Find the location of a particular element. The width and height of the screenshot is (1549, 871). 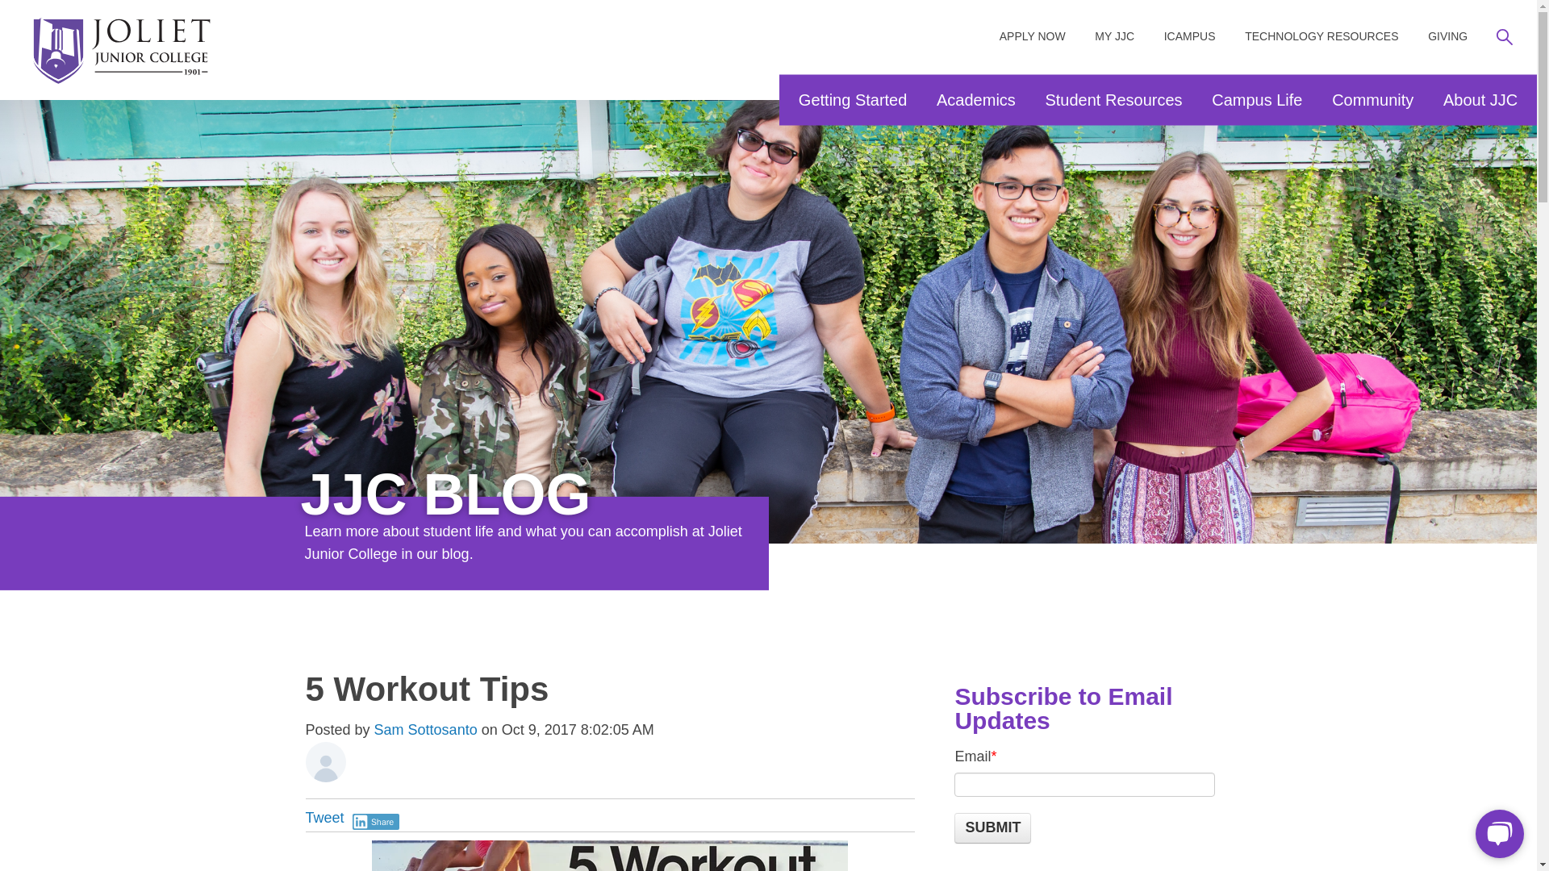

TECHNOLOGY RESOURCES is located at coordinates (1321, 37).